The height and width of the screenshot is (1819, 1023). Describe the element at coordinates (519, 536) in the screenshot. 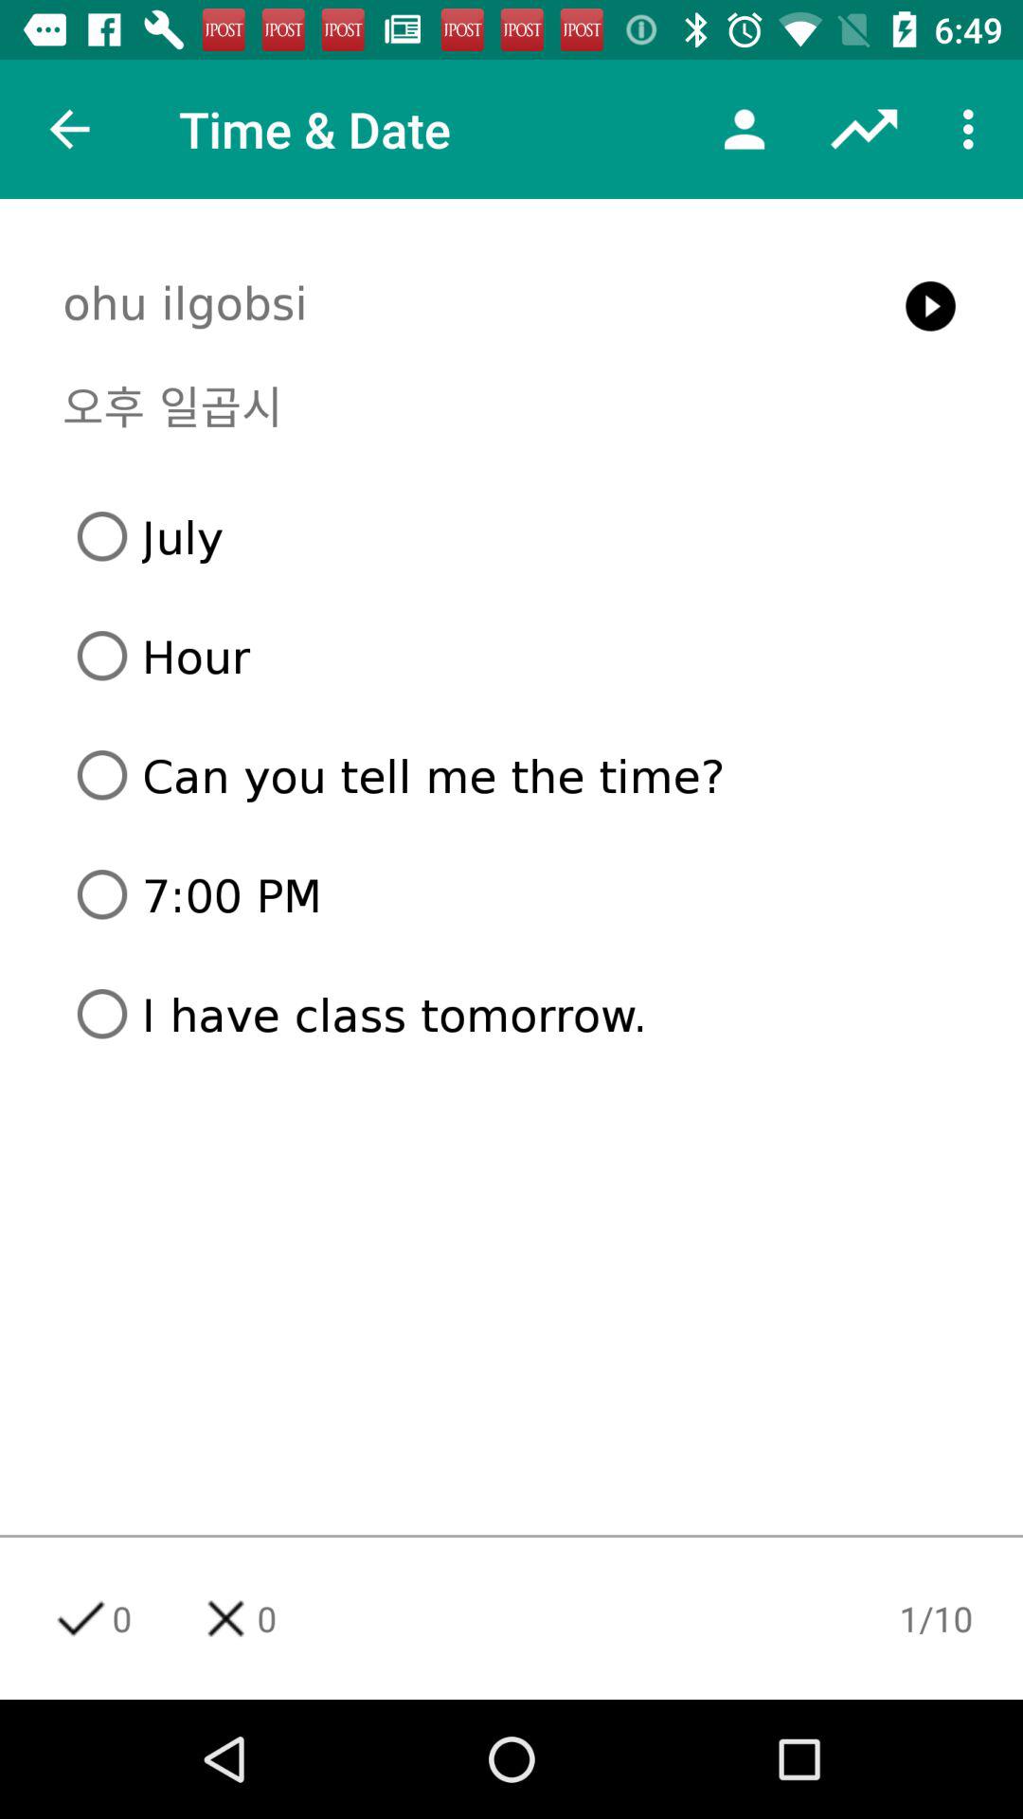

I see `press the july` at that location.